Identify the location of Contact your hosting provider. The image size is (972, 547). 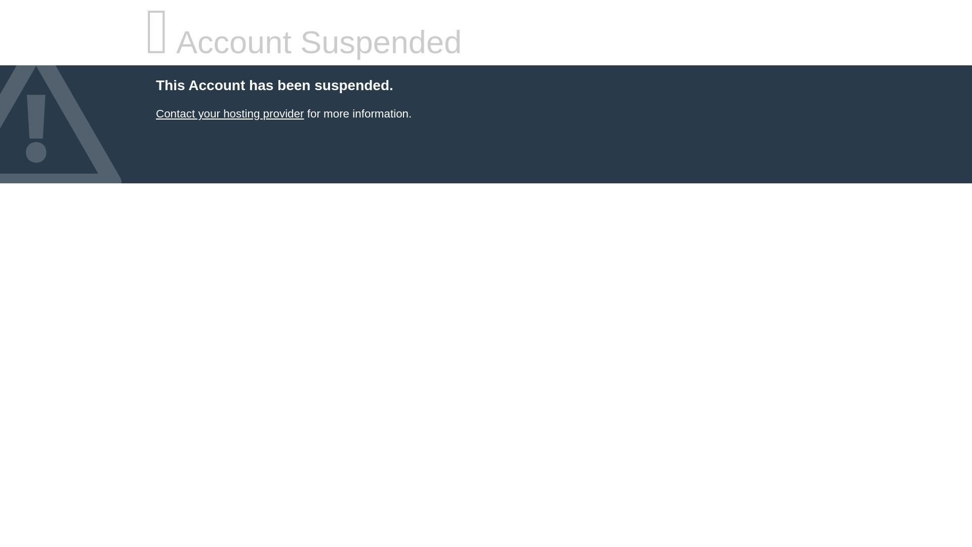
(229, 113).